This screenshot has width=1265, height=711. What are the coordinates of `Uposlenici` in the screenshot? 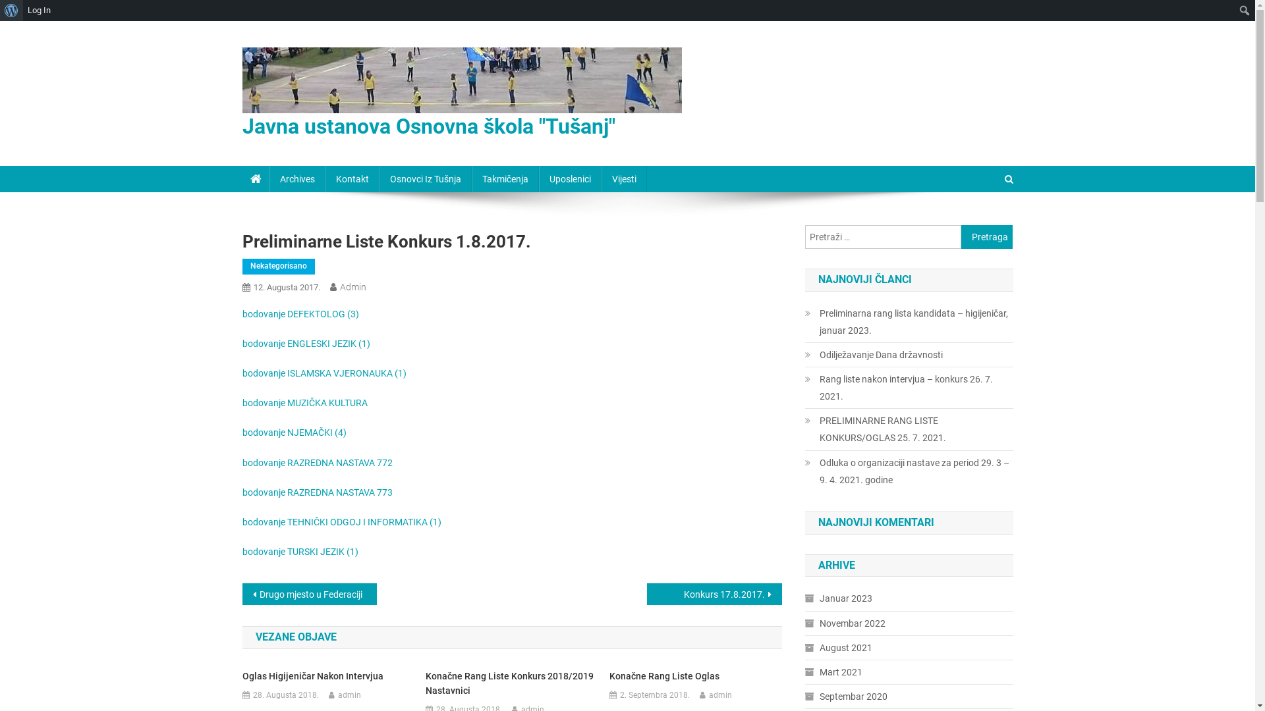 It's located at (571, 179).